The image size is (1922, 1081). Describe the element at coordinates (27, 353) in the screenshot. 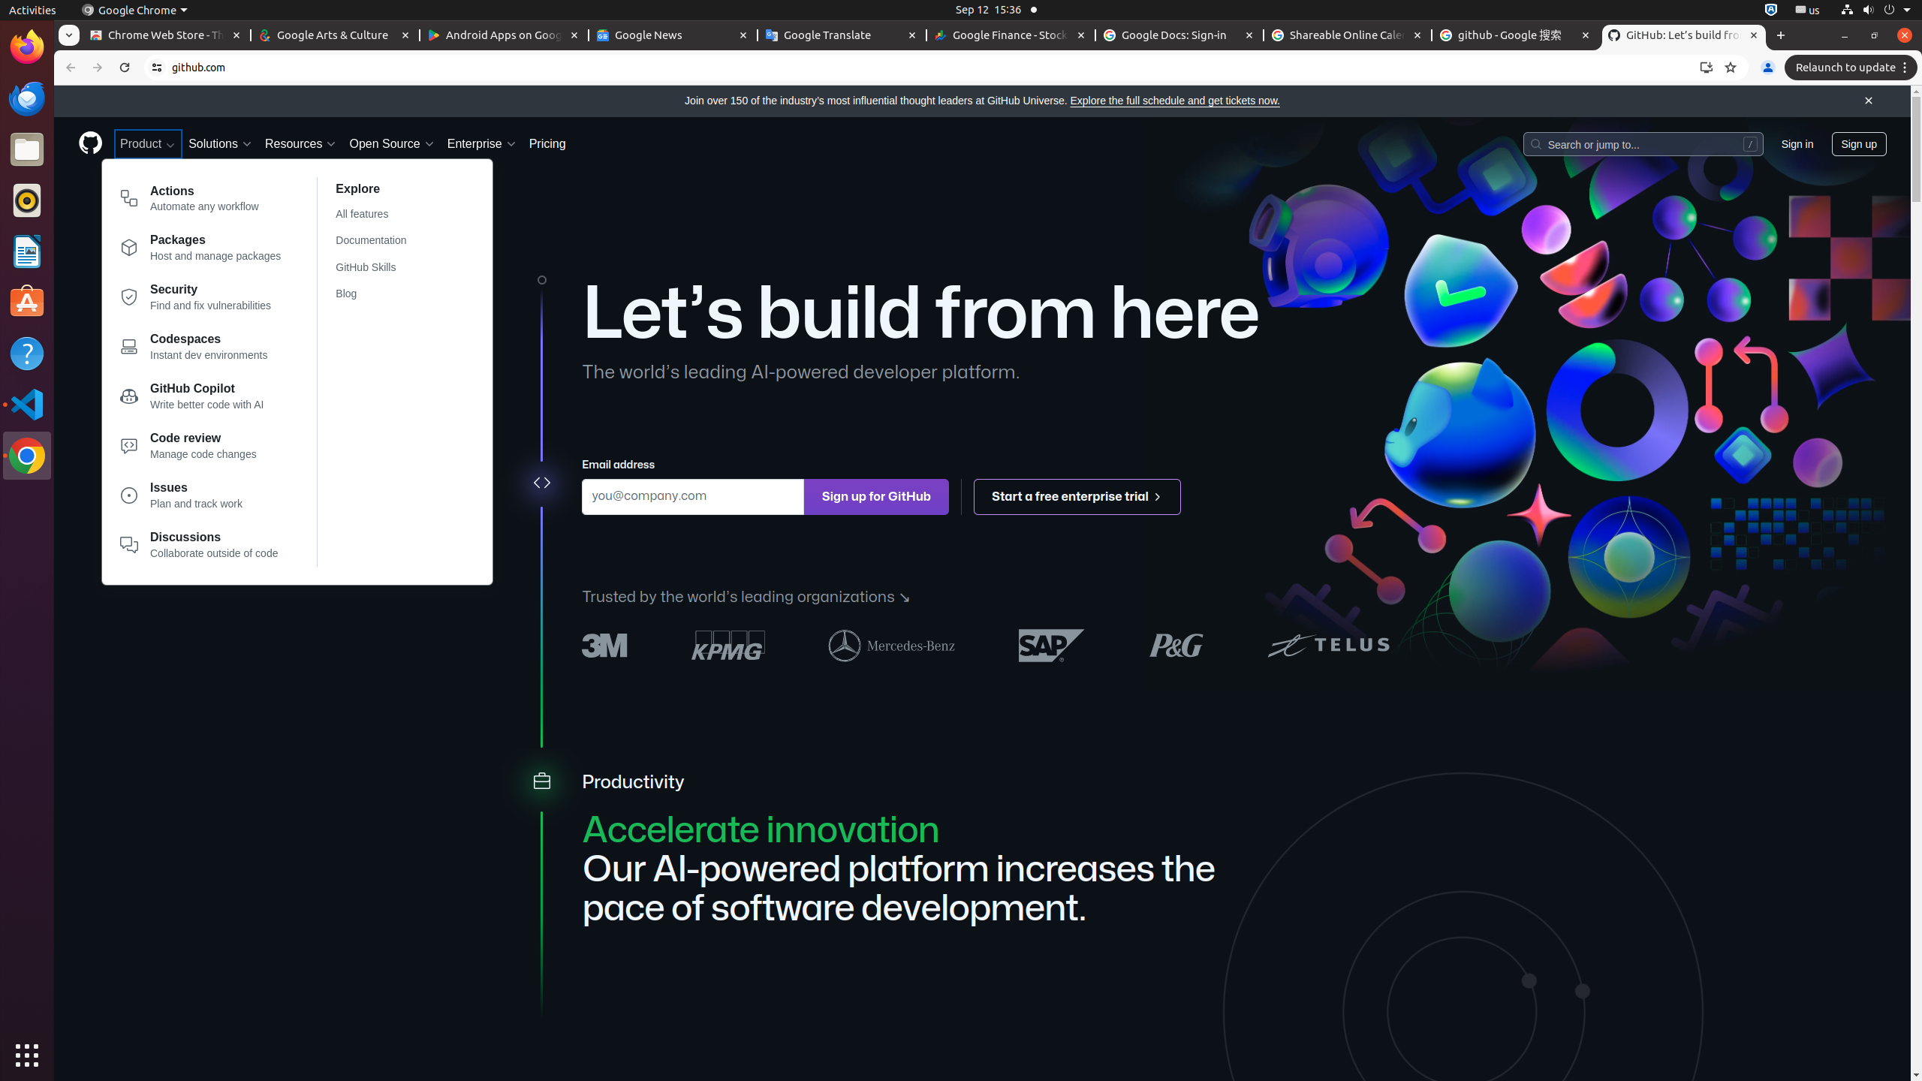

I see `Help` at that location.